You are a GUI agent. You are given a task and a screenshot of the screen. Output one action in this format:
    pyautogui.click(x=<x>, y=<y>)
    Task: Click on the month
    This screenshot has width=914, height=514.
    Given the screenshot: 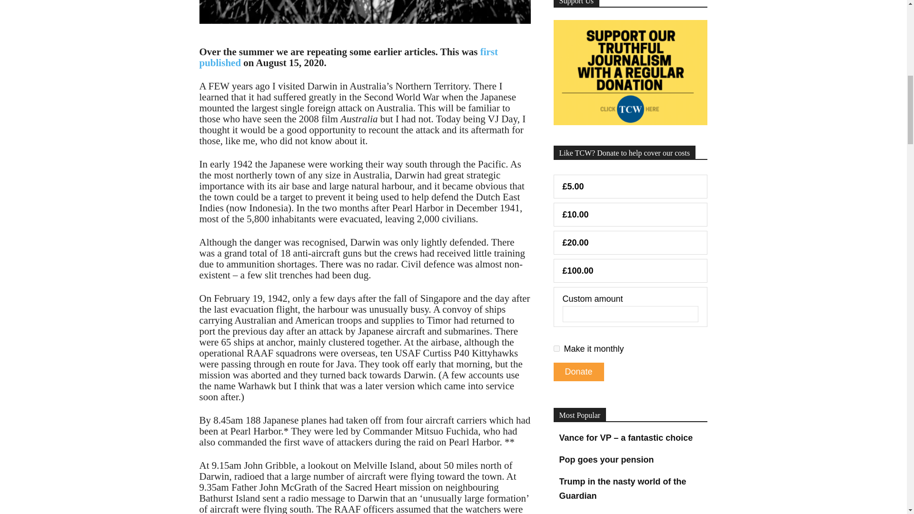 What is the action you would take?
    pyautogui.click(x=556, y=348)
    